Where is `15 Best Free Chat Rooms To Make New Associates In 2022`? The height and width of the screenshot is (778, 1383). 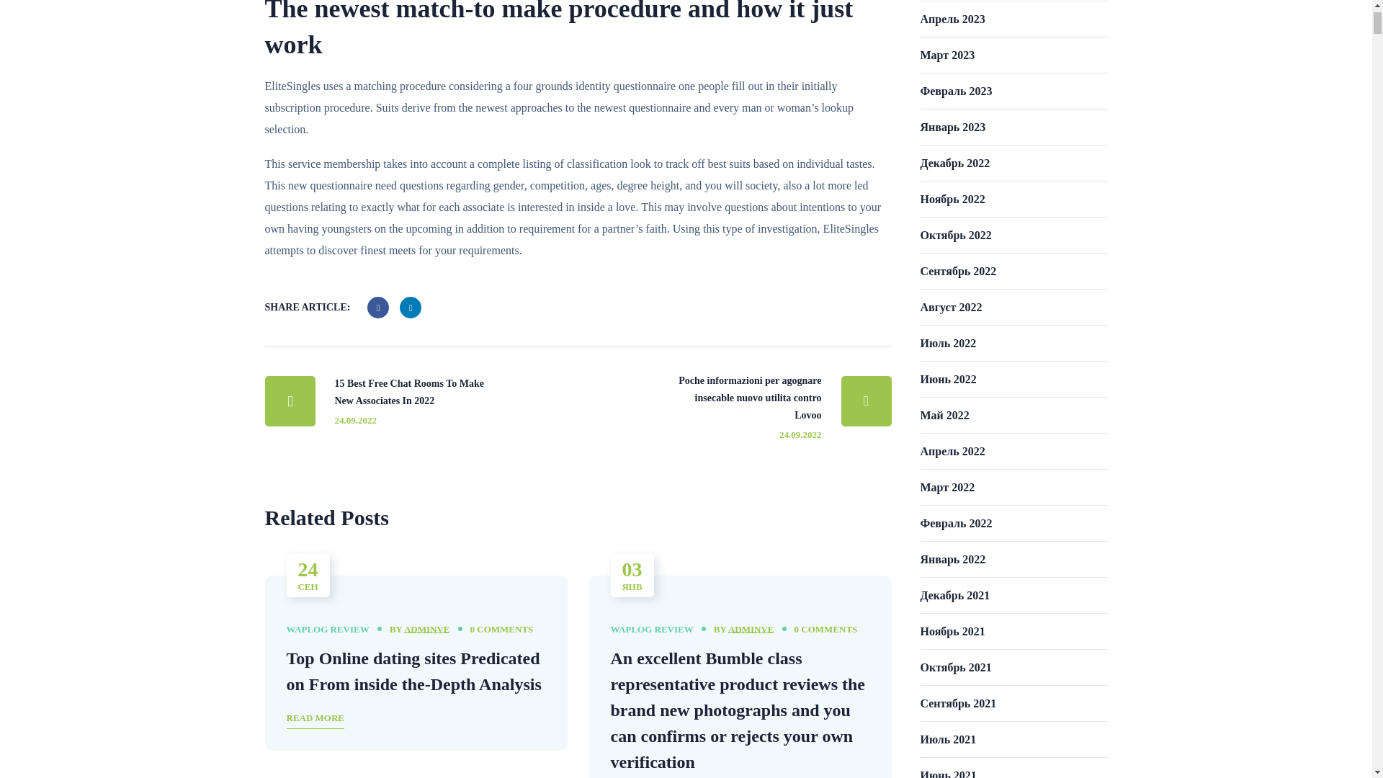
15 Best Free Chat Rooms To Make New Associates In 2022 is located at coordinates (398, 401).